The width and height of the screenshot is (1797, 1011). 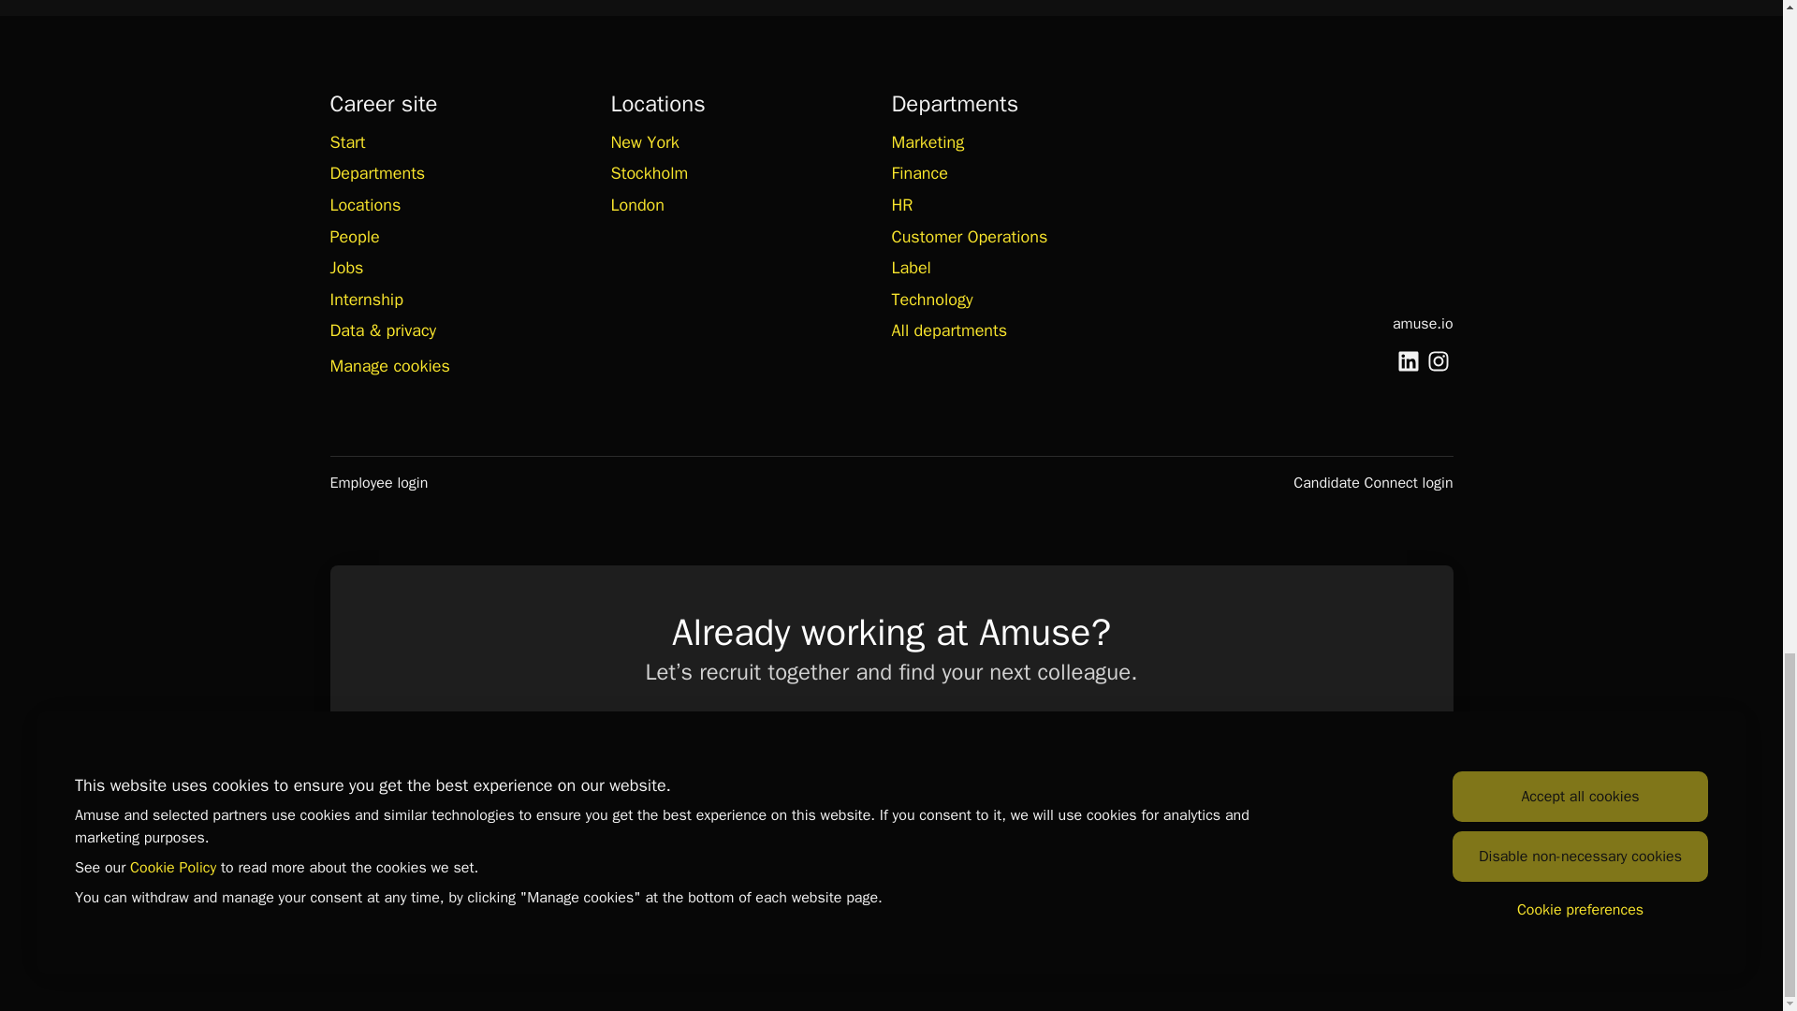 What do you see at coordinates (389, 367) in the screenshot?
I see `Manage cookies` at bounding box center [389, 367].